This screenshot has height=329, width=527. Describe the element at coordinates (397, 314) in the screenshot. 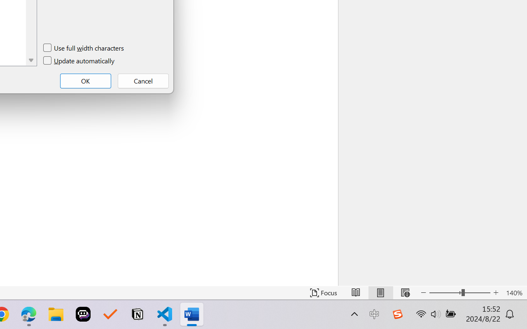

I see `Class: Image` at that location.